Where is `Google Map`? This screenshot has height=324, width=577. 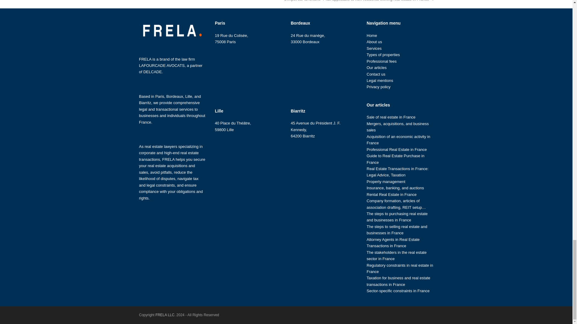 Google Map is located at coordinates (324, 168).